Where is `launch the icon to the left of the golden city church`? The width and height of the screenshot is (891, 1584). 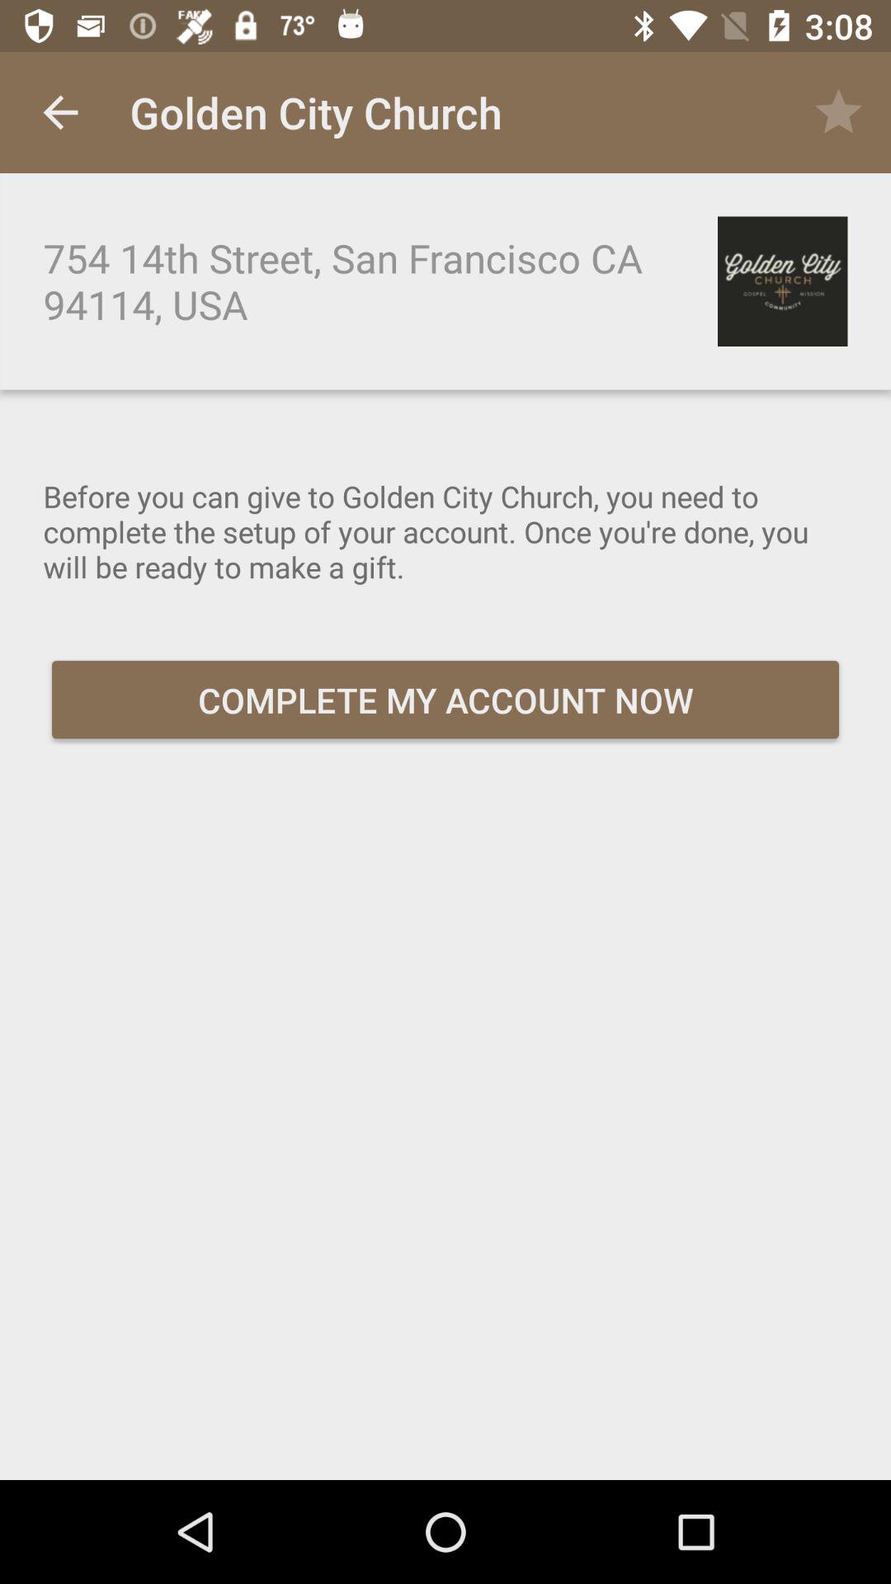 launch the icon to the left of the golden city church is located at coordinates (60, 112).